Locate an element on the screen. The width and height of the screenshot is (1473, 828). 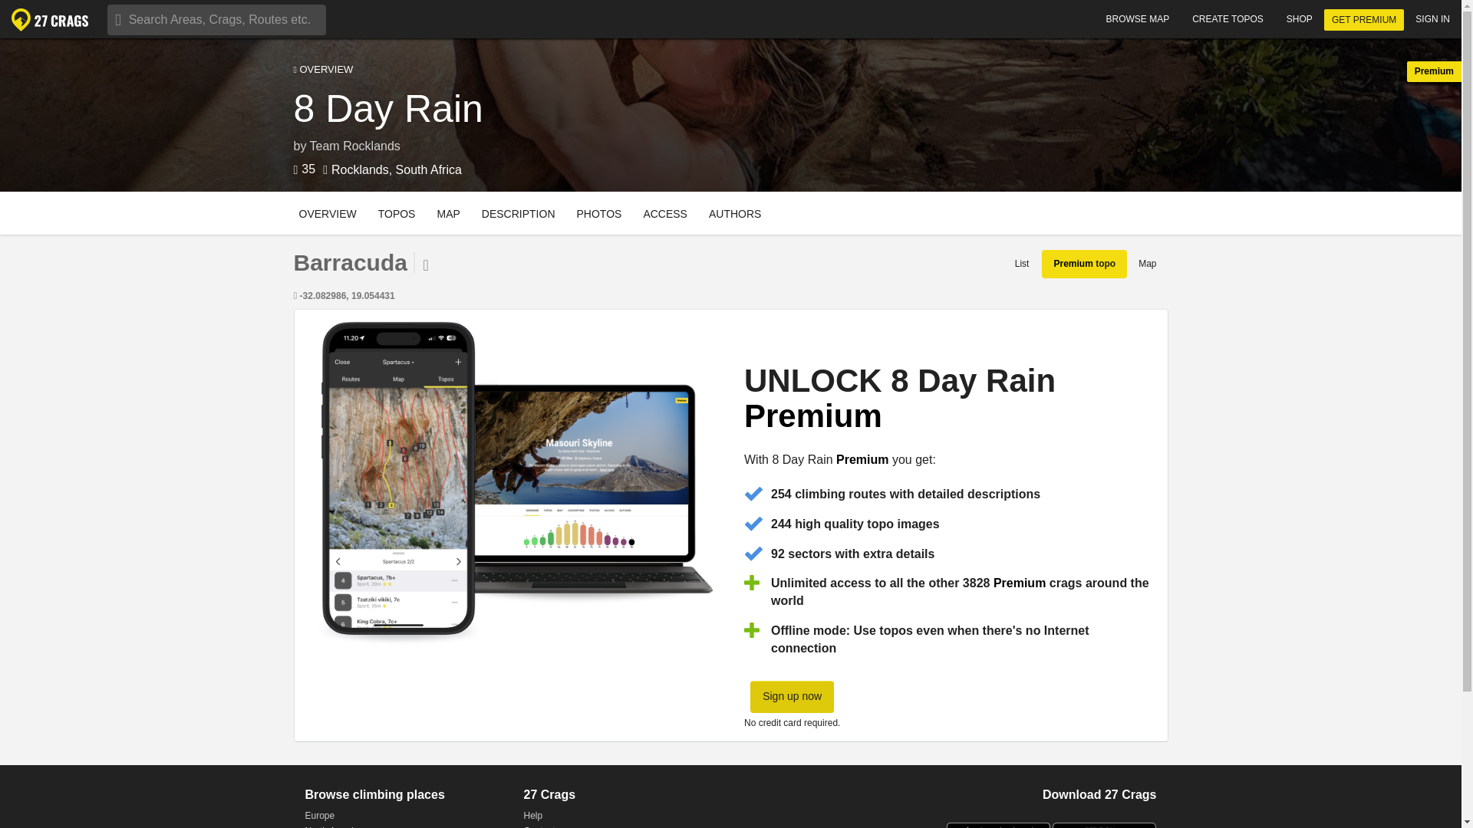
8 Day Rain is located at coordinates (388, 109).